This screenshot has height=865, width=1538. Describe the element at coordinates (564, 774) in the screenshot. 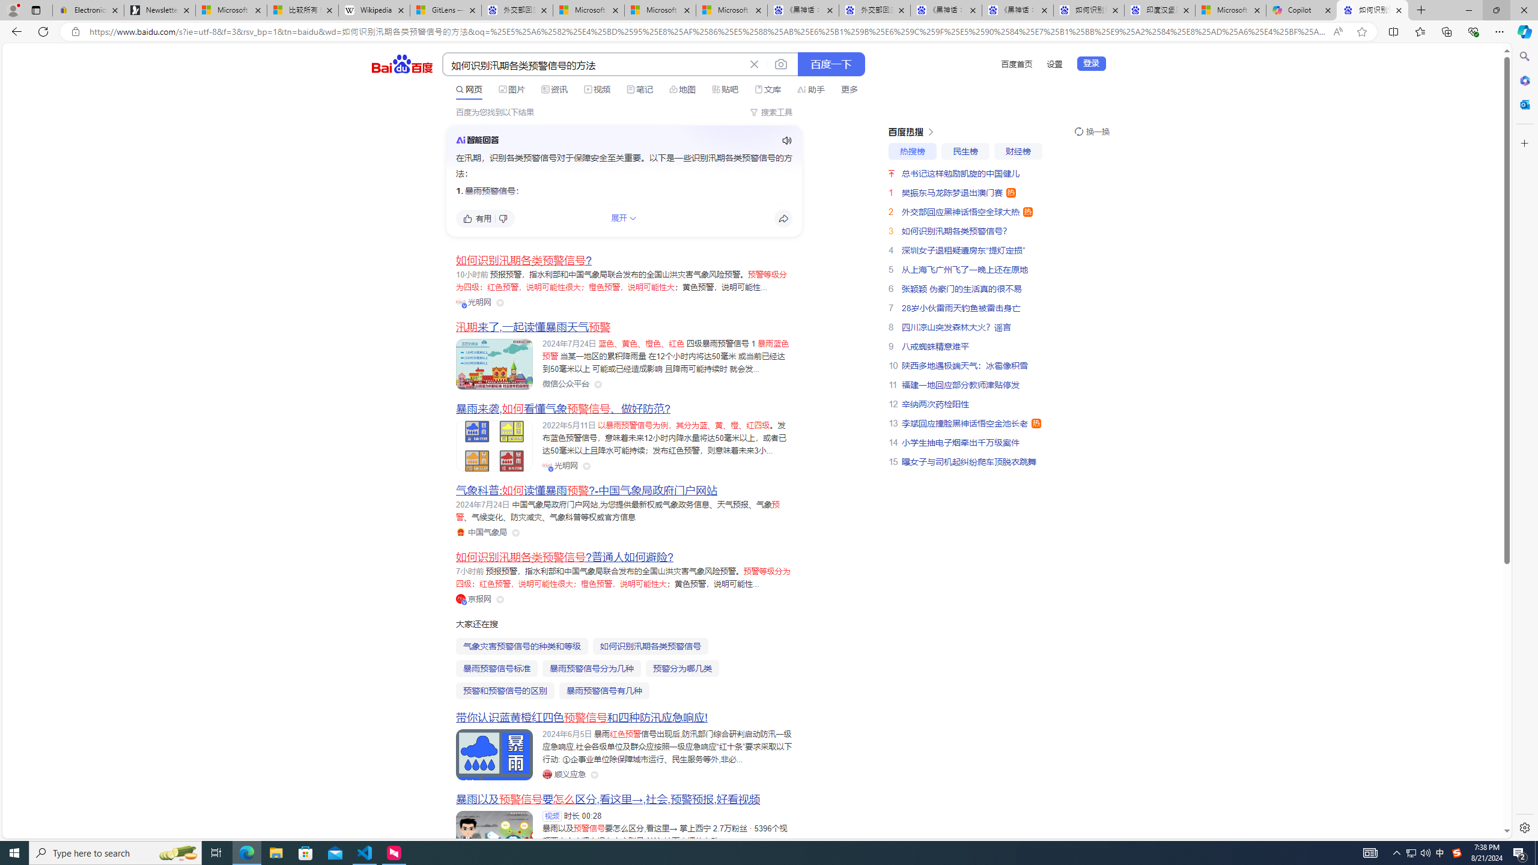

I see `Class: siteLink_9TPP3` at that location.